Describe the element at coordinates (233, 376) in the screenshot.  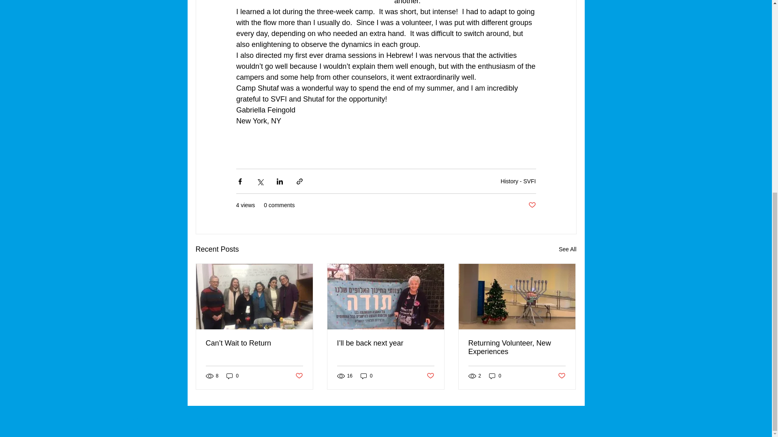
I see `0` at that location.